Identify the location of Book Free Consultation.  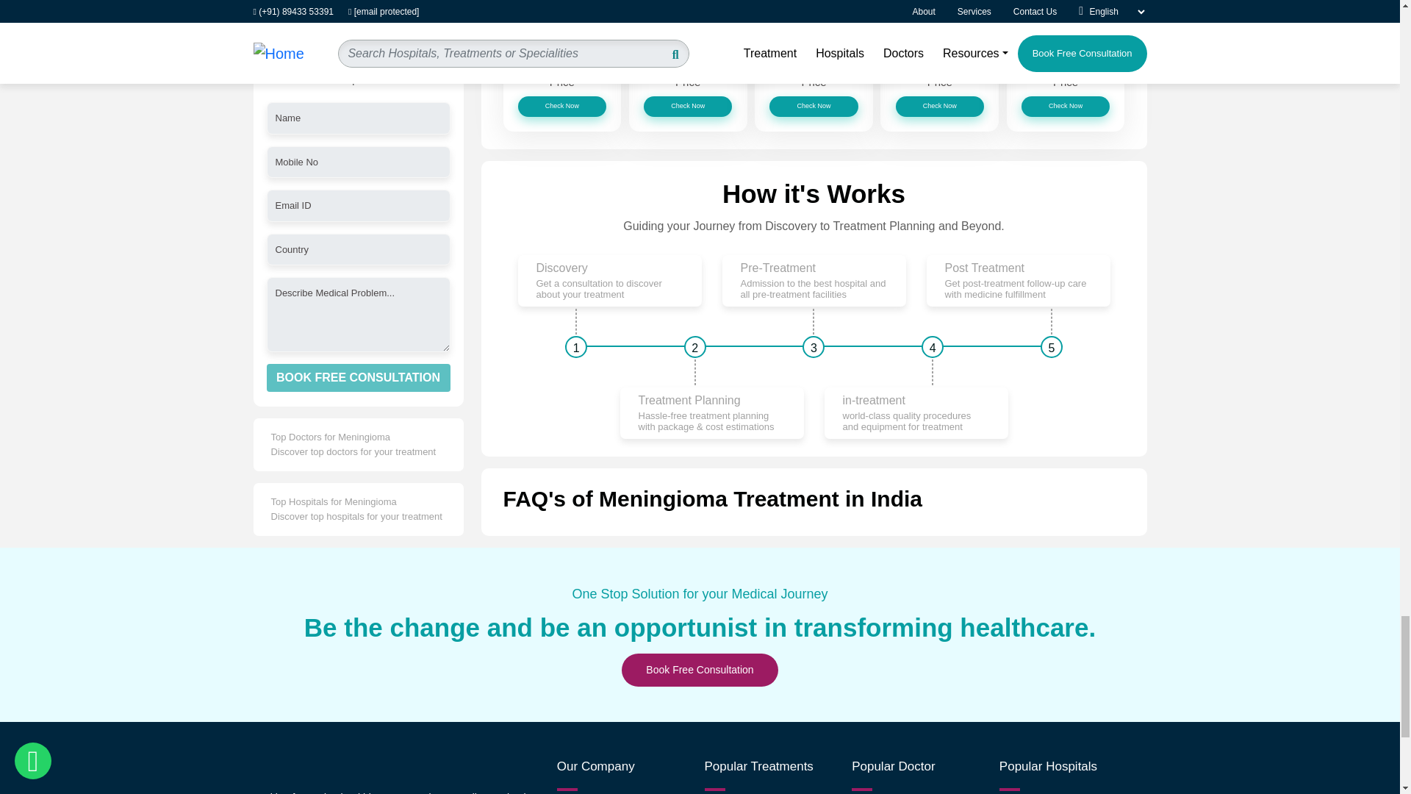
(700, 670).